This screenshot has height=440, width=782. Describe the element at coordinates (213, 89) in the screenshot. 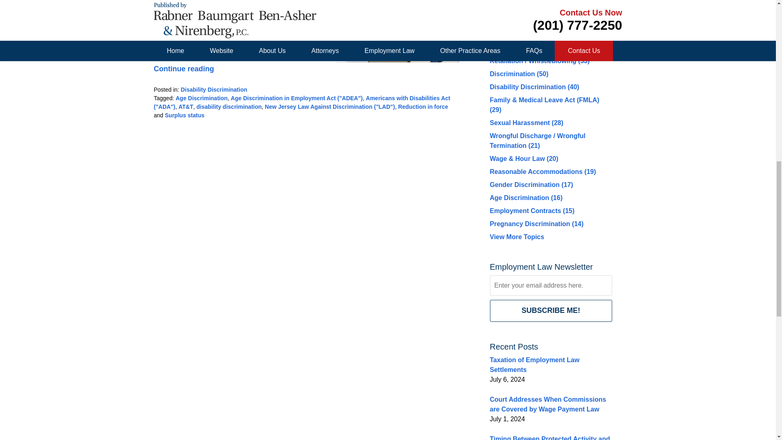

I see `View all posts in Disability Discrimination` at that location.